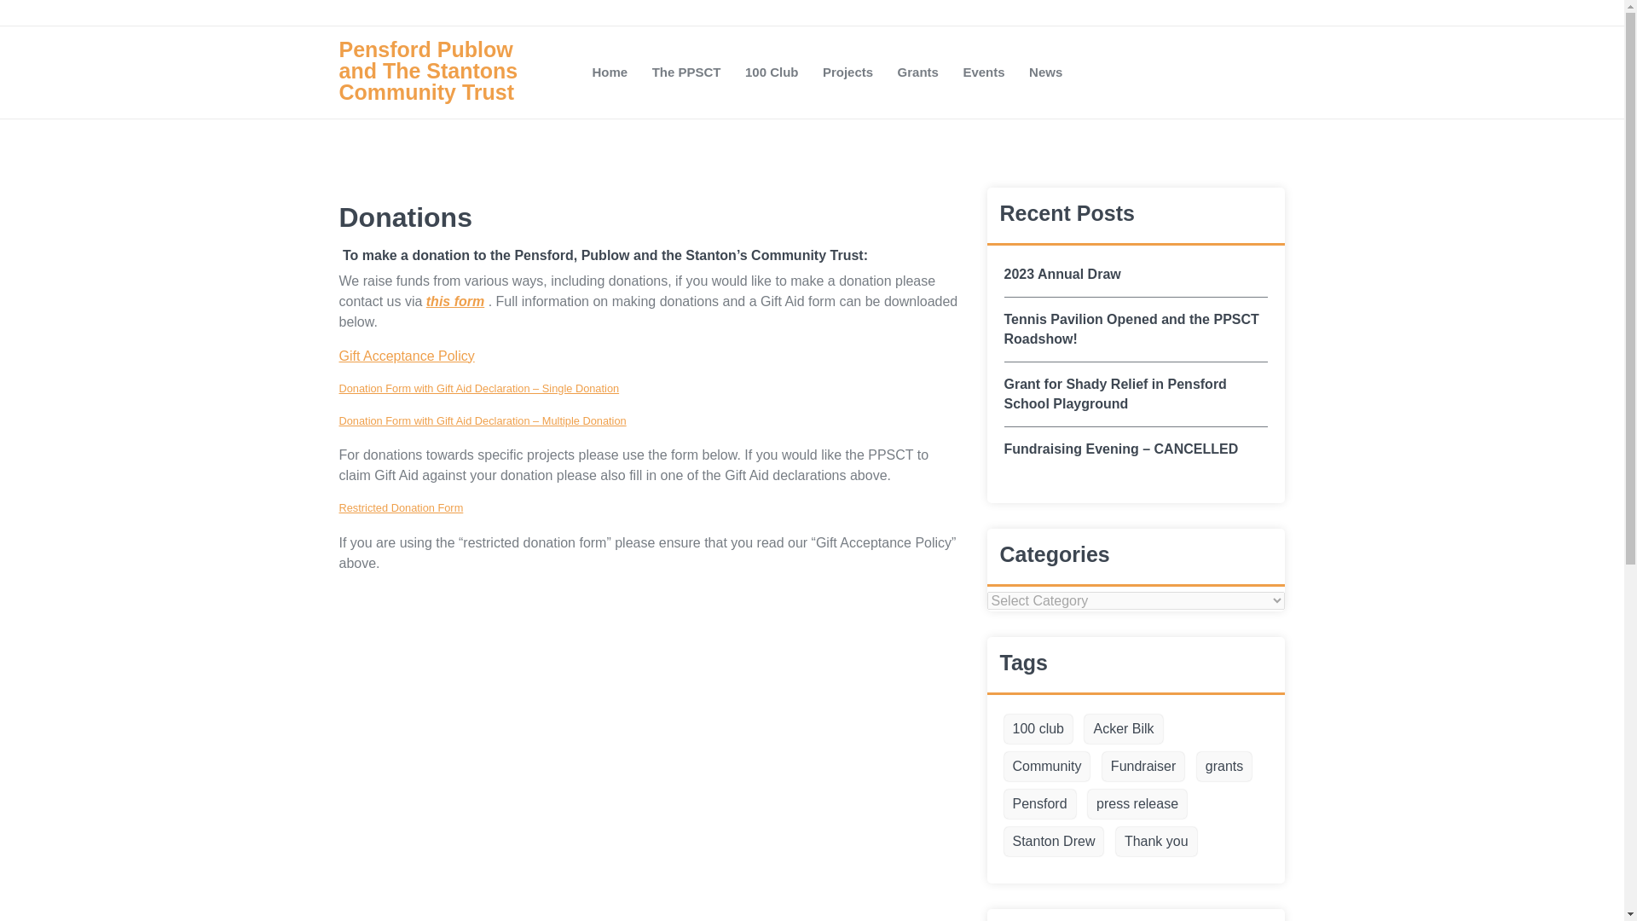  I want to click on Grants, so click(917, 72).